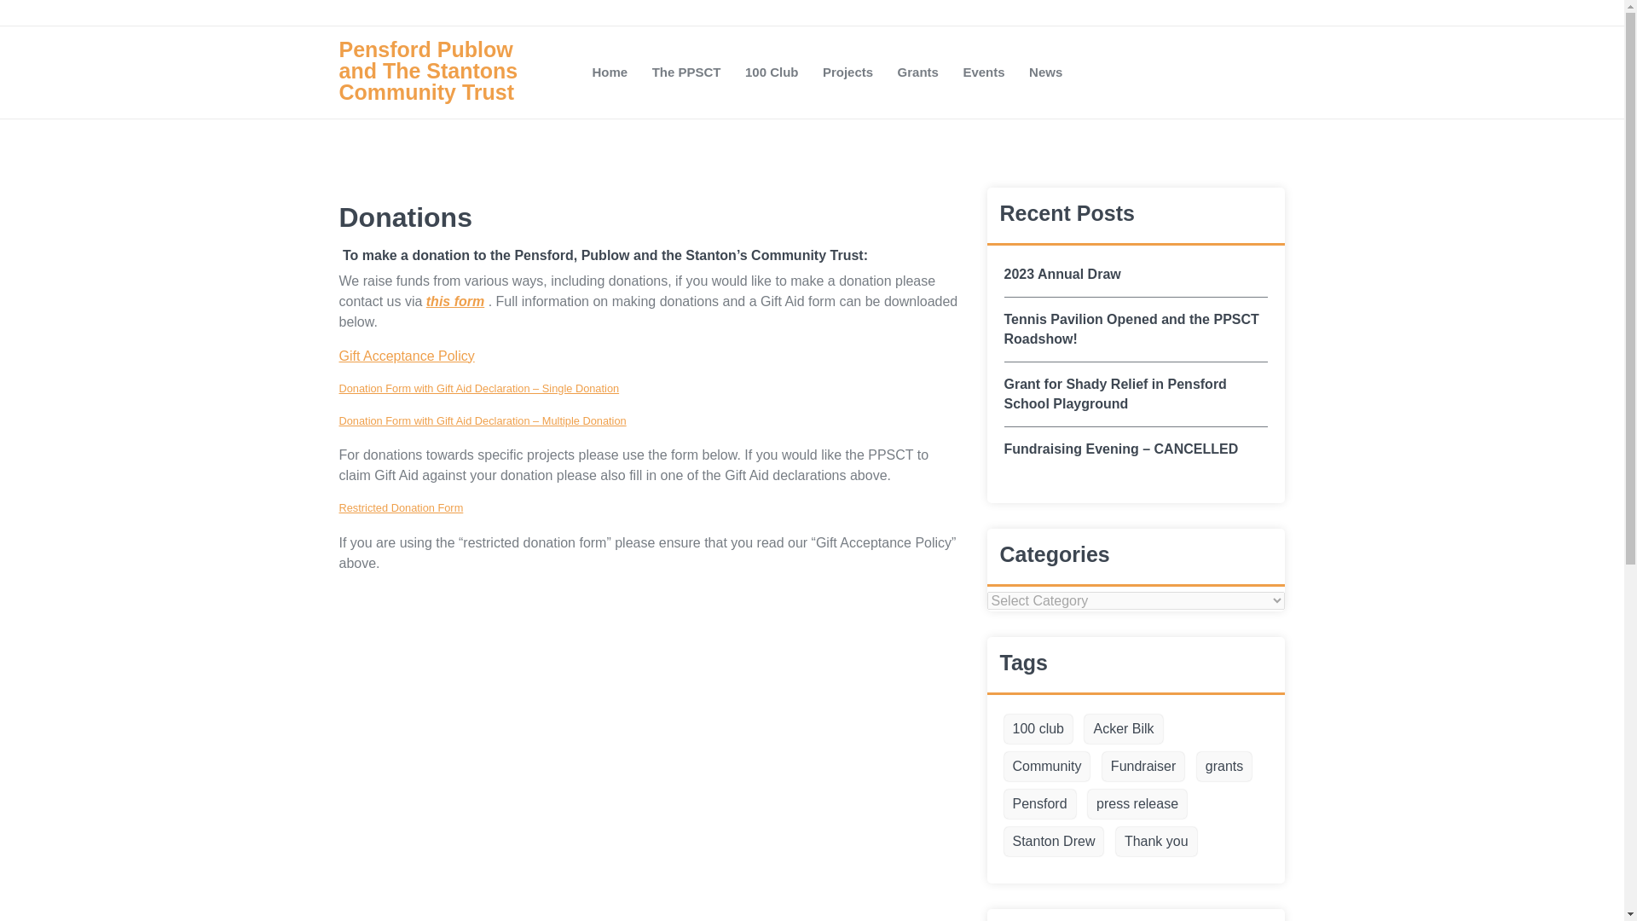  I want to click on Grants, so click(917, 72).